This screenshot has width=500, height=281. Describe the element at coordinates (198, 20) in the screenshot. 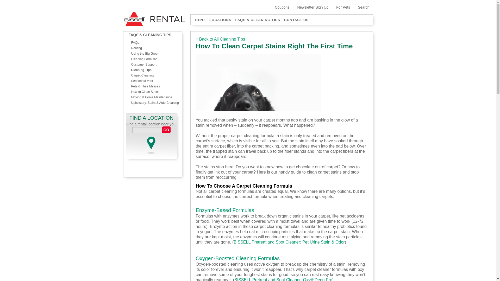

I see `RENT` at that location.